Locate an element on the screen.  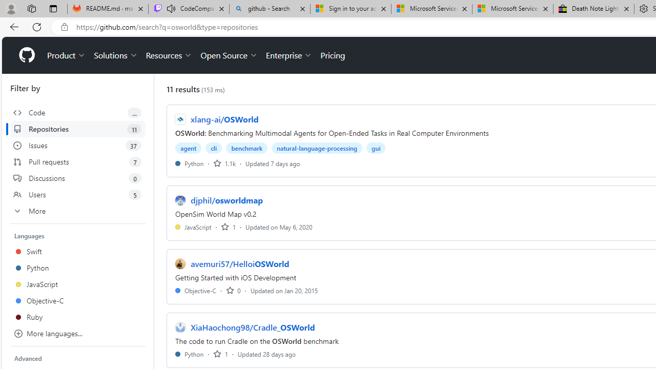
cli is located at coordinates (213, 148).